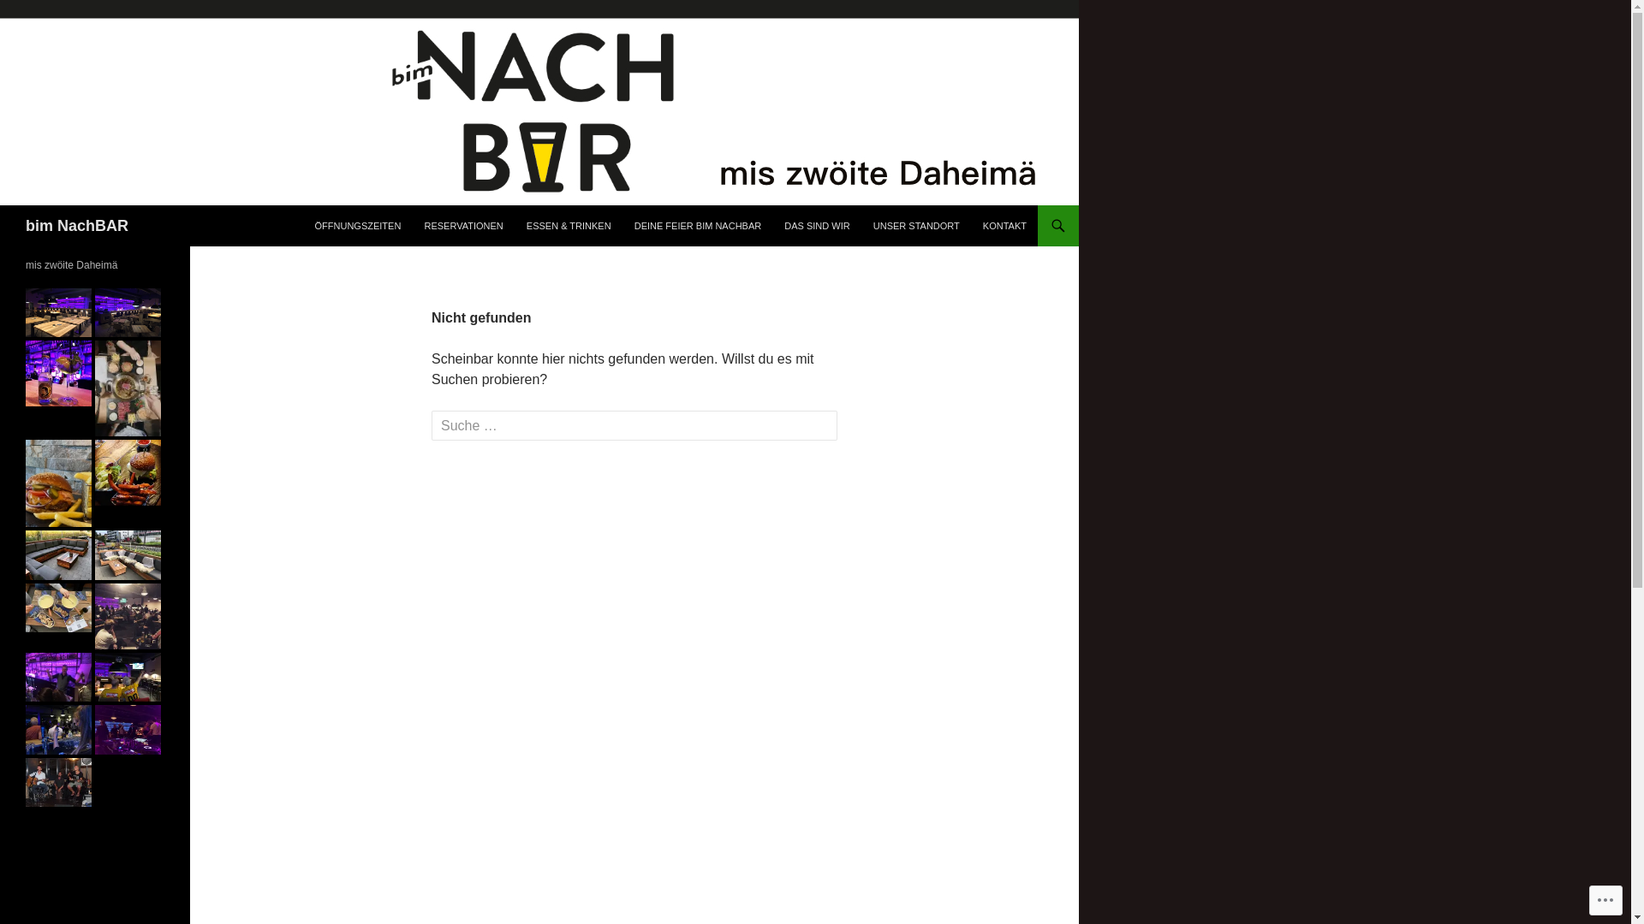 This screenshot has height=924, width=1644. I want to click on KONTAKT, so click(1005, 226).